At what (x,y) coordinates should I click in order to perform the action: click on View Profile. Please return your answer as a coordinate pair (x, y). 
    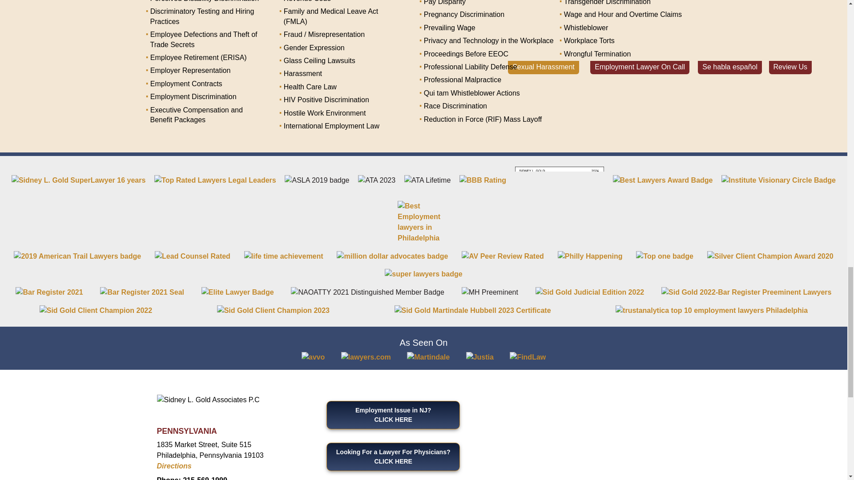
    Looking at the image, I should click on (238, 292).